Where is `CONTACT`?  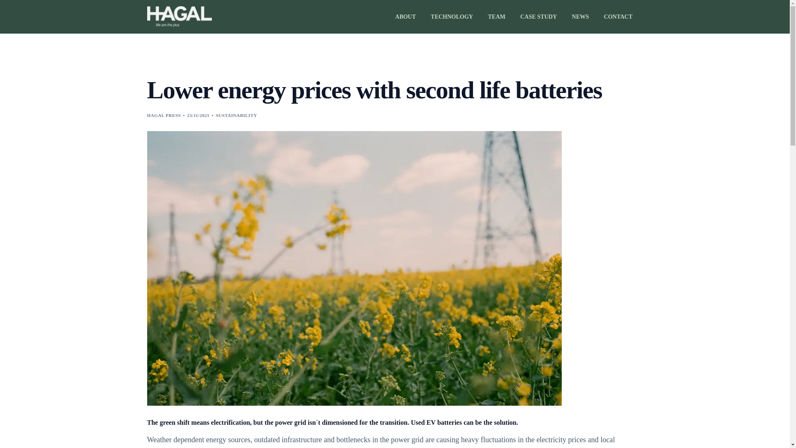 CONTACT is located at coordinates (614, 17).